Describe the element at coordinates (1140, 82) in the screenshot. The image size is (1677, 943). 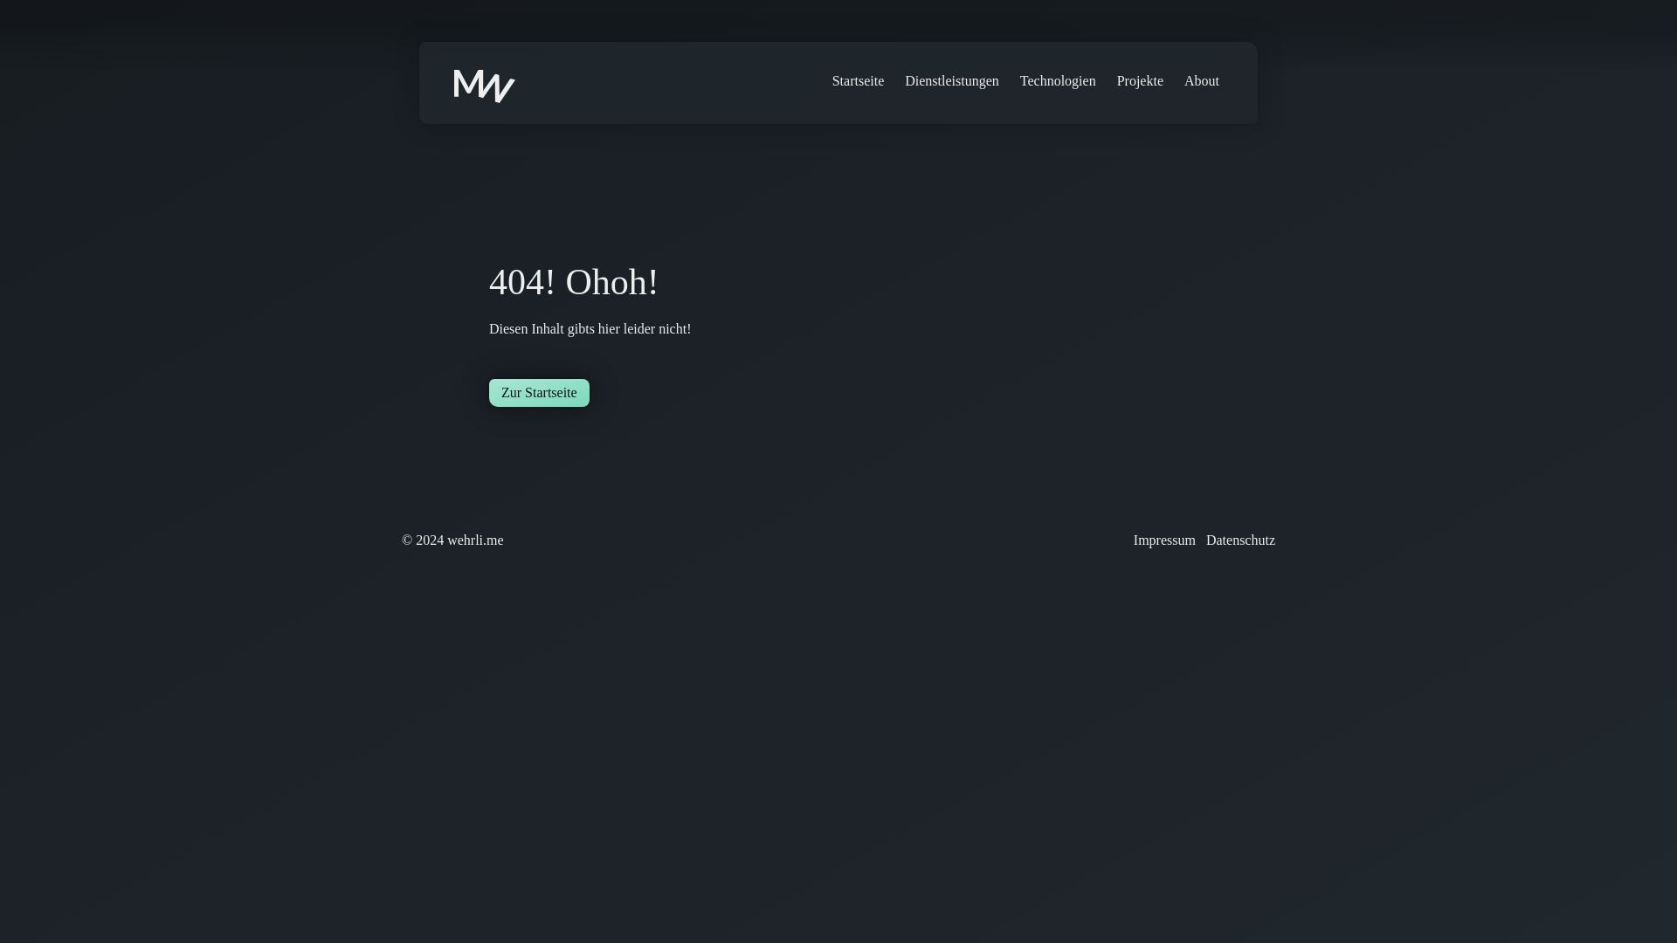
I see `Projekte` at that location.